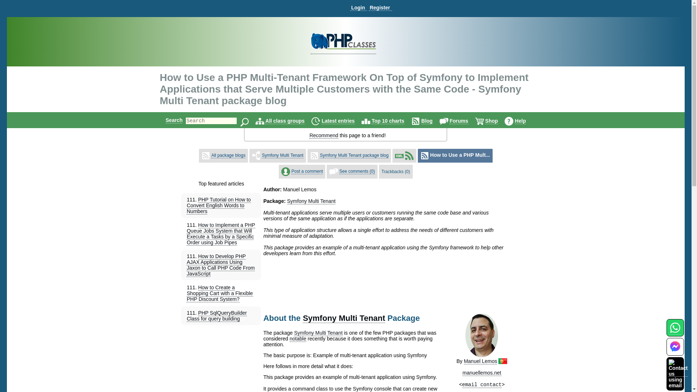 The height and width of the screenshot is (392, 697). I want to click on Symfony Multi Tenant, so click(318, 332).